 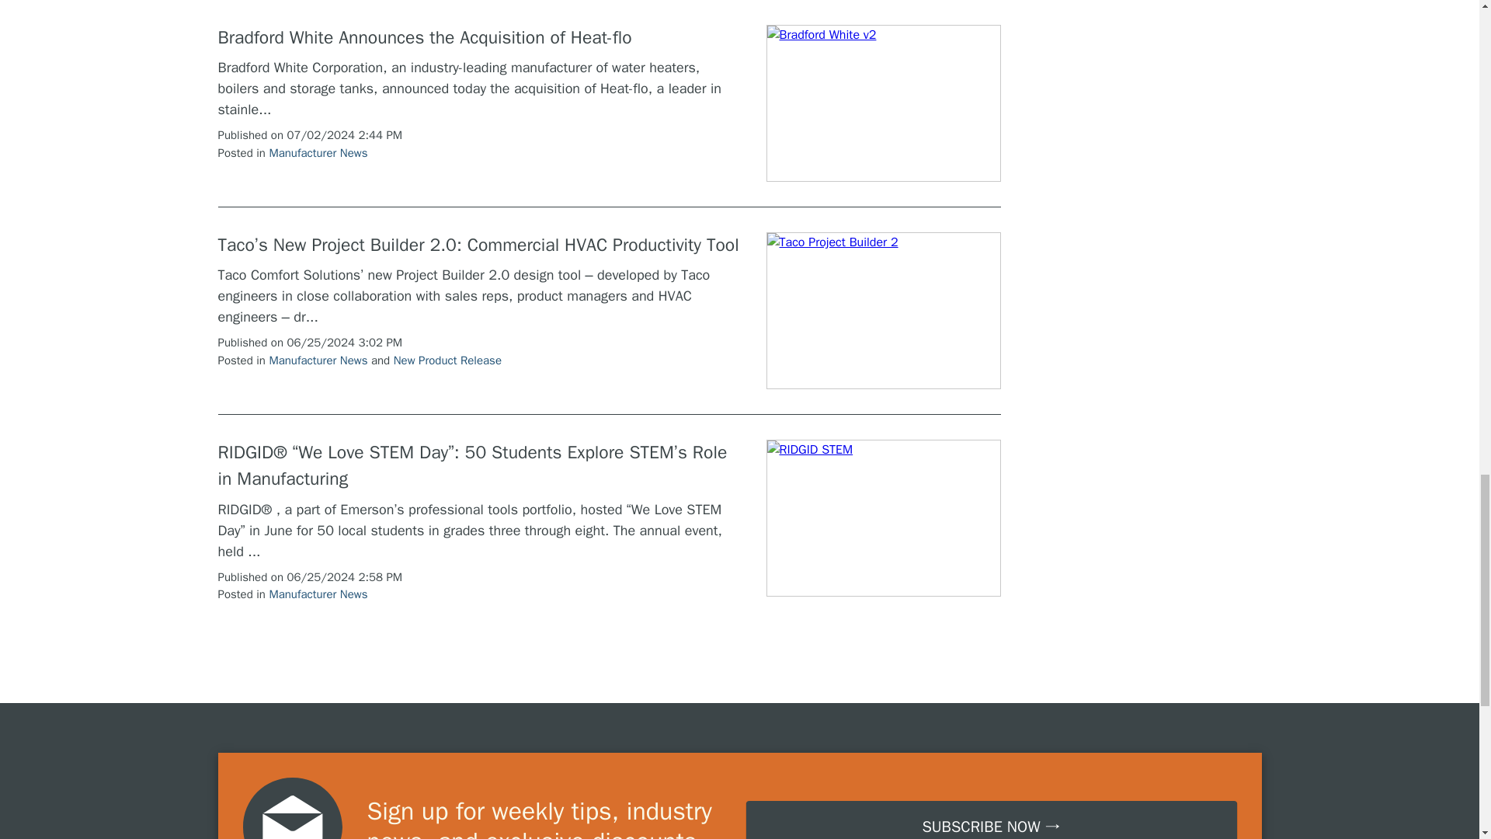 I want to click on Manufacturer News, so click(x=317, y=594).